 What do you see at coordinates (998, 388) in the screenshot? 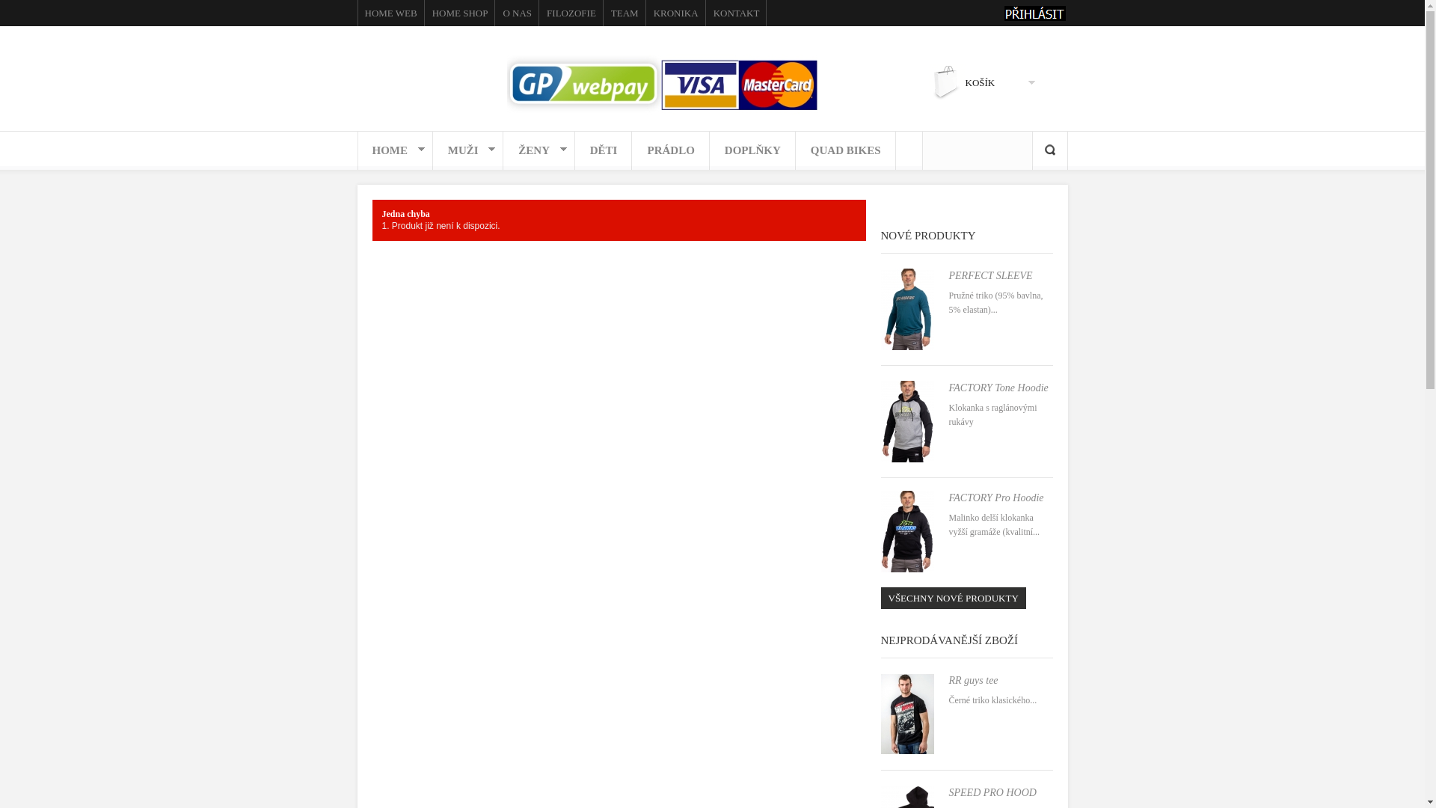
I see `FACTORY Tone Hoodie` at bounding box center [998, 388].